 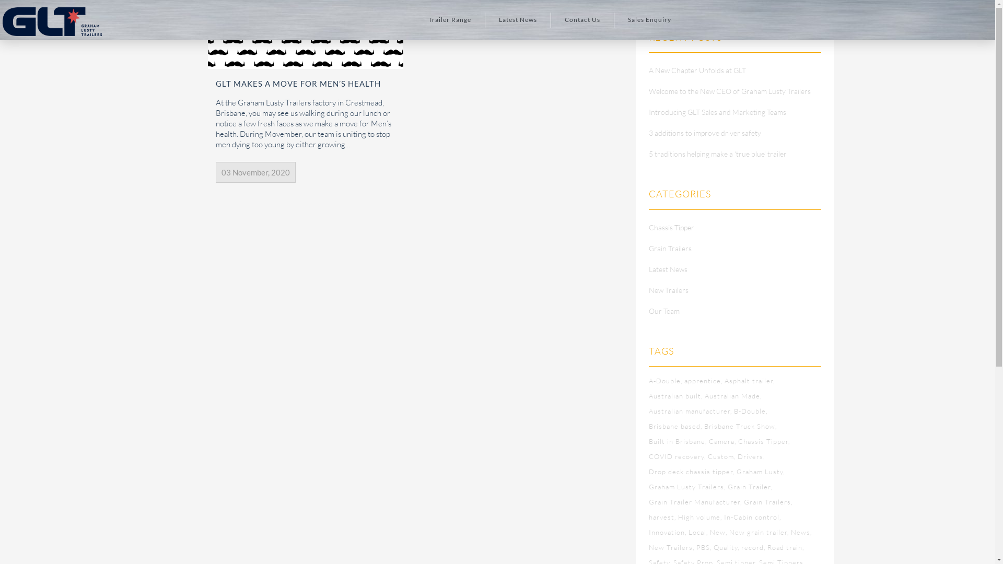 I want to click on Graham Lusty, so click(x=761, y=472).